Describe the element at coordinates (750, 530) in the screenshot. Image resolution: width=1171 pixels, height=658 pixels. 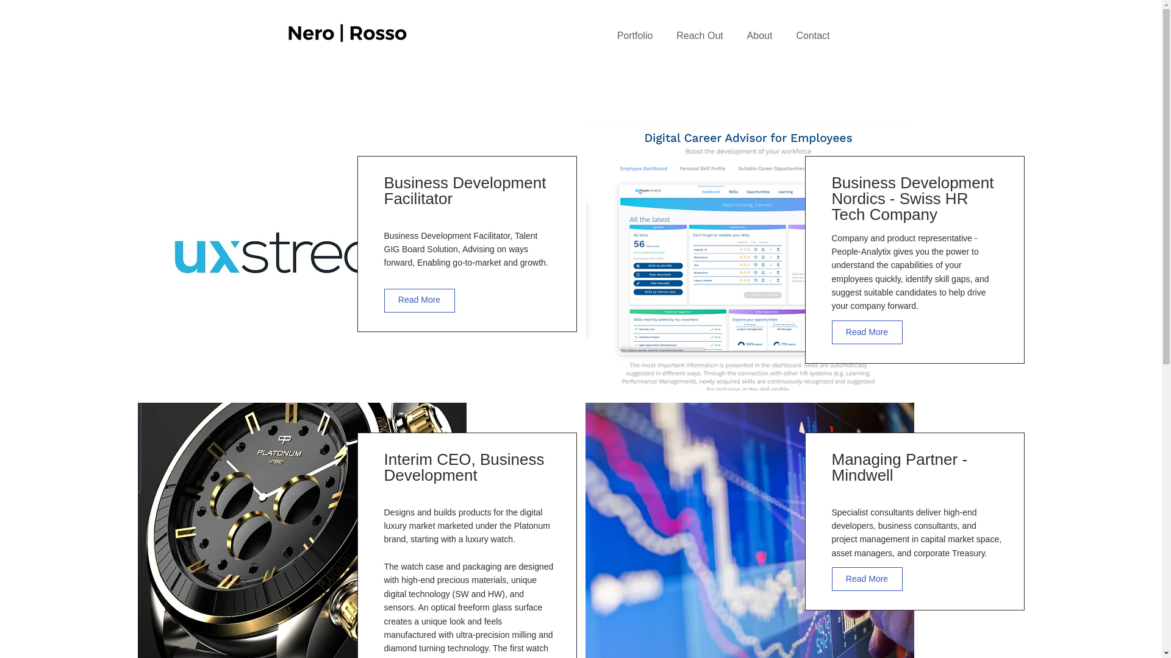
I see `Stock Market Graph.jpg` at that location.